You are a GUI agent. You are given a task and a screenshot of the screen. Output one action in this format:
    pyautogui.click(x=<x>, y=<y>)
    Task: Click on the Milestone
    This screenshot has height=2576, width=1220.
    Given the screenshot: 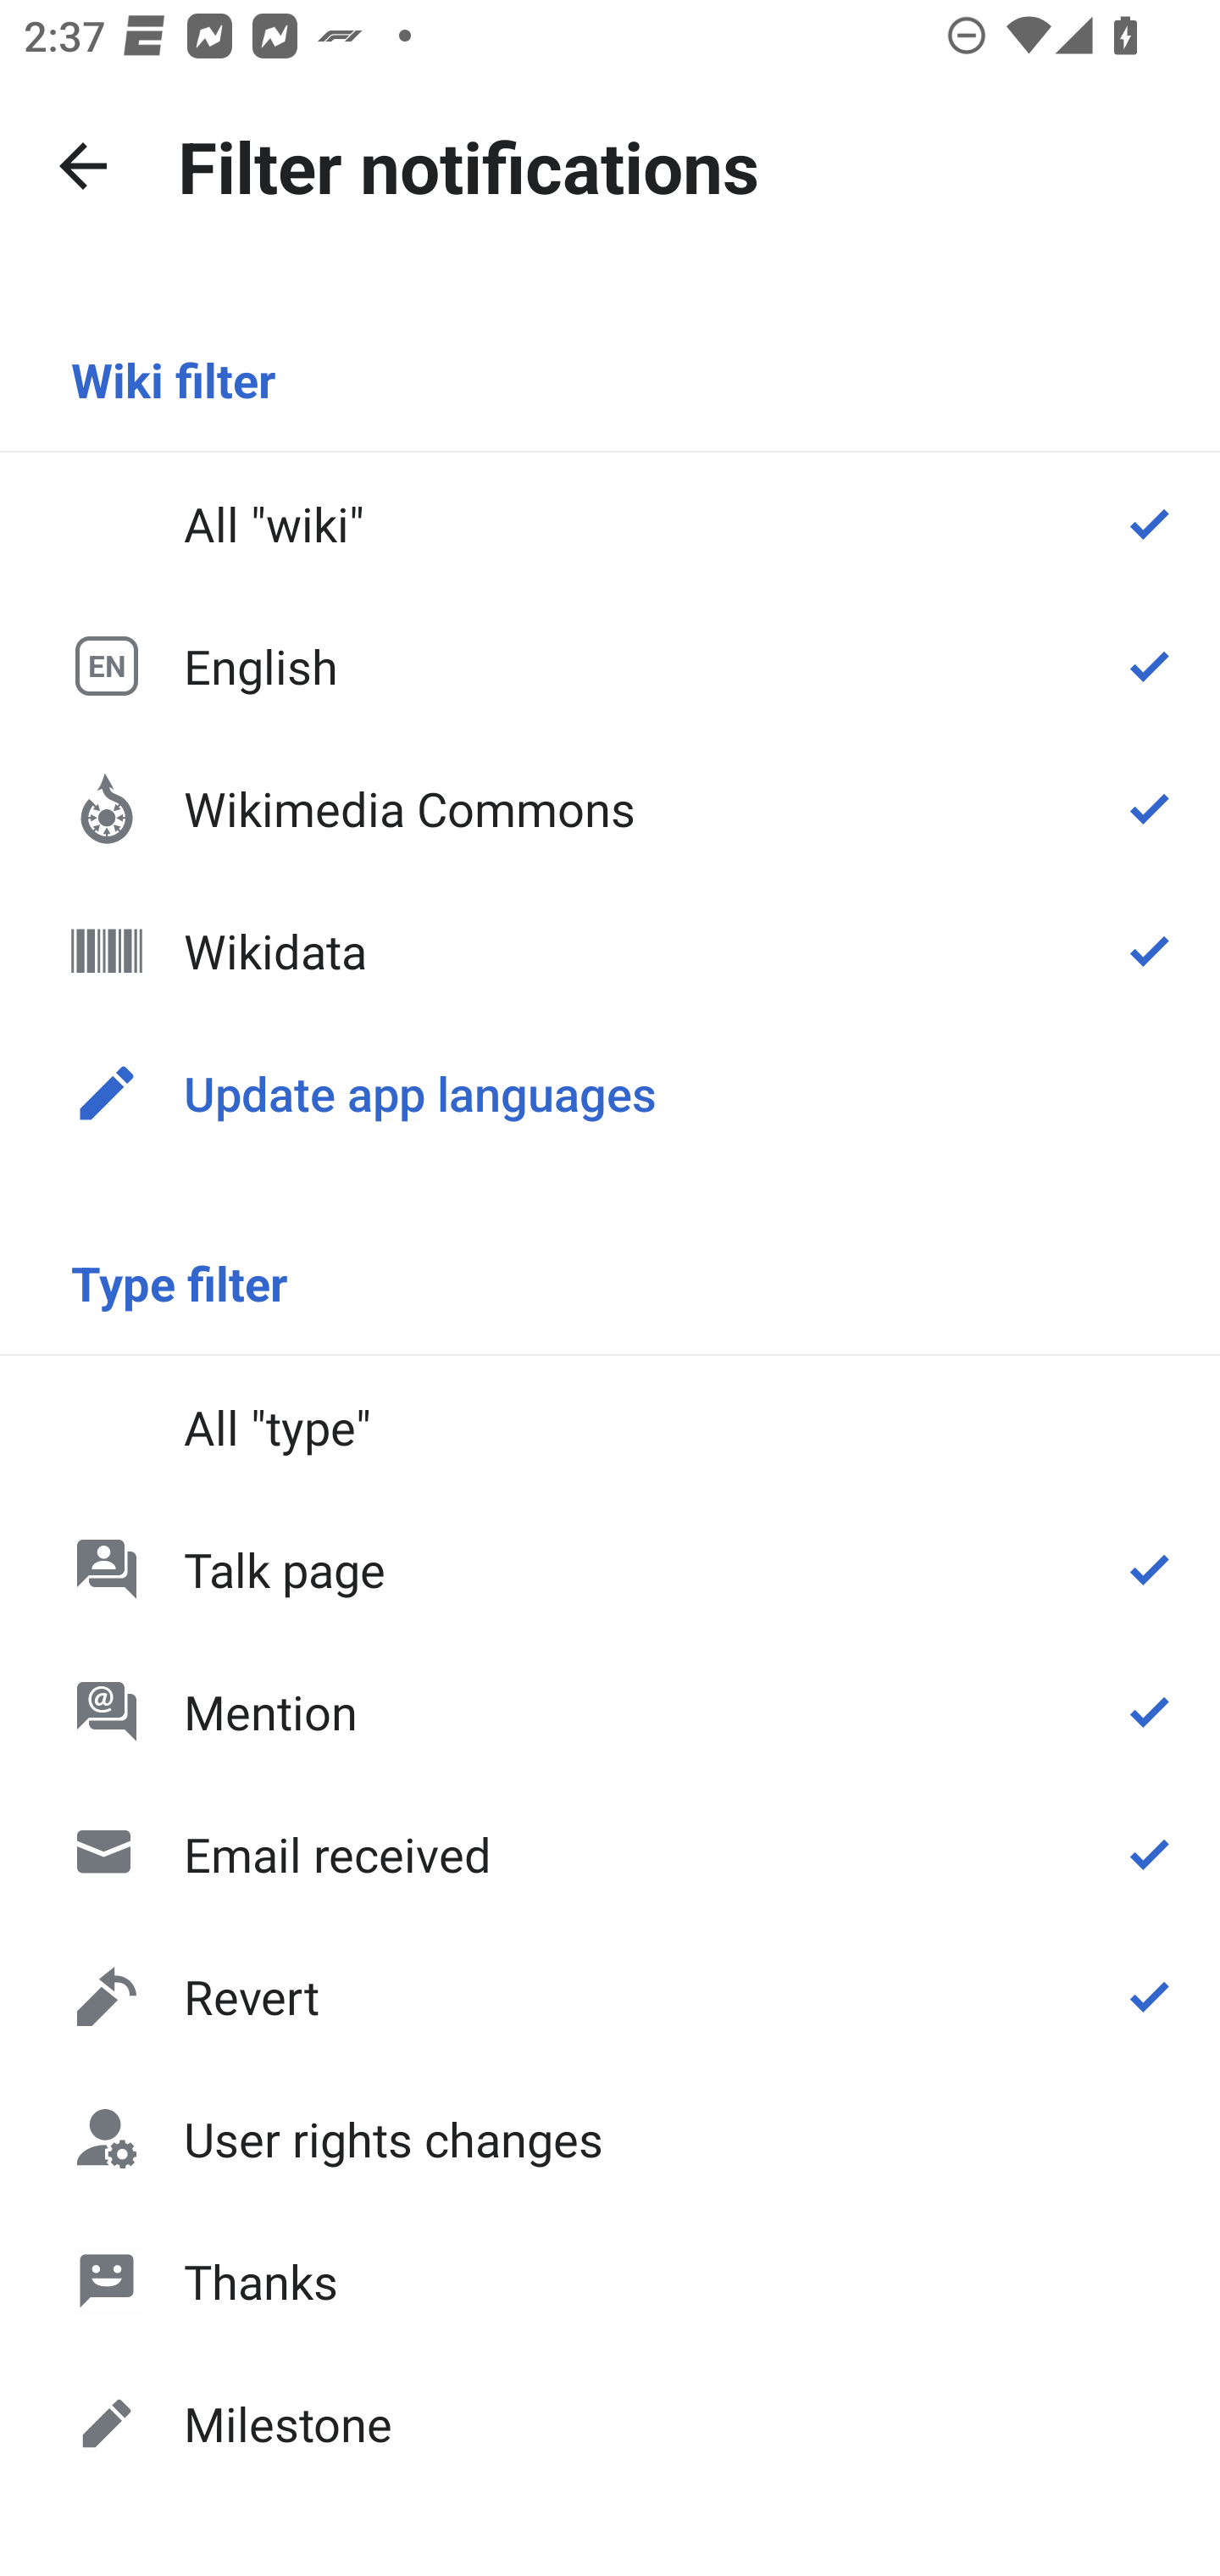 What is the action you would take?
    pyautogui.click(x=610, y=2422)
    